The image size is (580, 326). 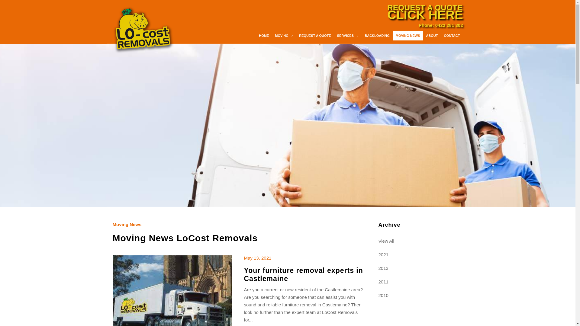 I want to click on MOVING NEWS, so click(x=408, y=36).